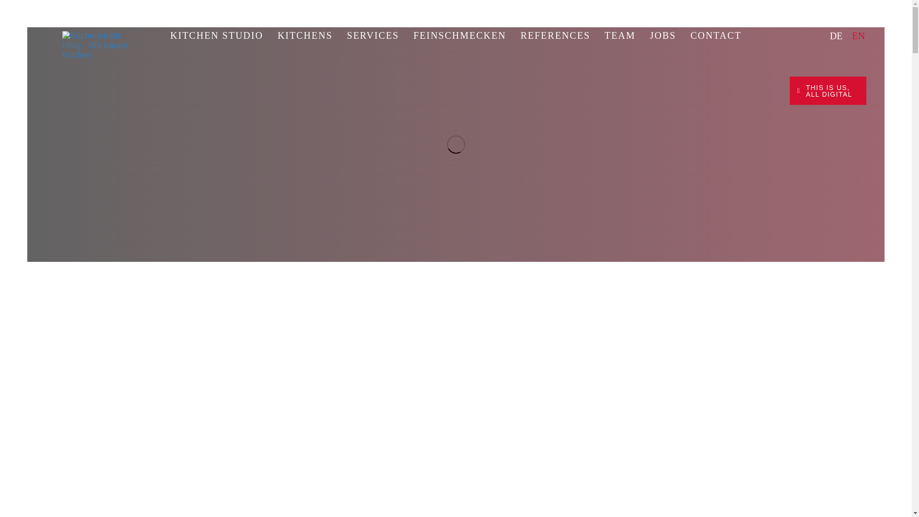 This screenshot has height=517, width=919. Describe the element at coordinates (858, 35) in the screenshot. I see `EN` at that location.